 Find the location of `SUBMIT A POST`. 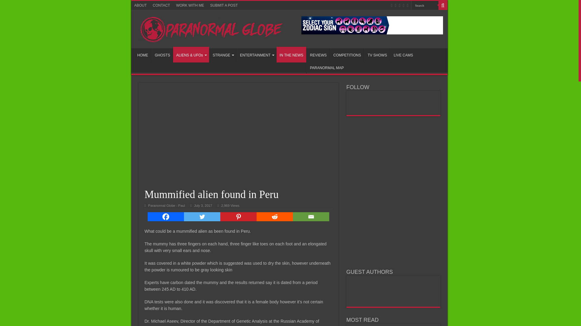

SUBMIT A POST is located at coordinates (224, 5).